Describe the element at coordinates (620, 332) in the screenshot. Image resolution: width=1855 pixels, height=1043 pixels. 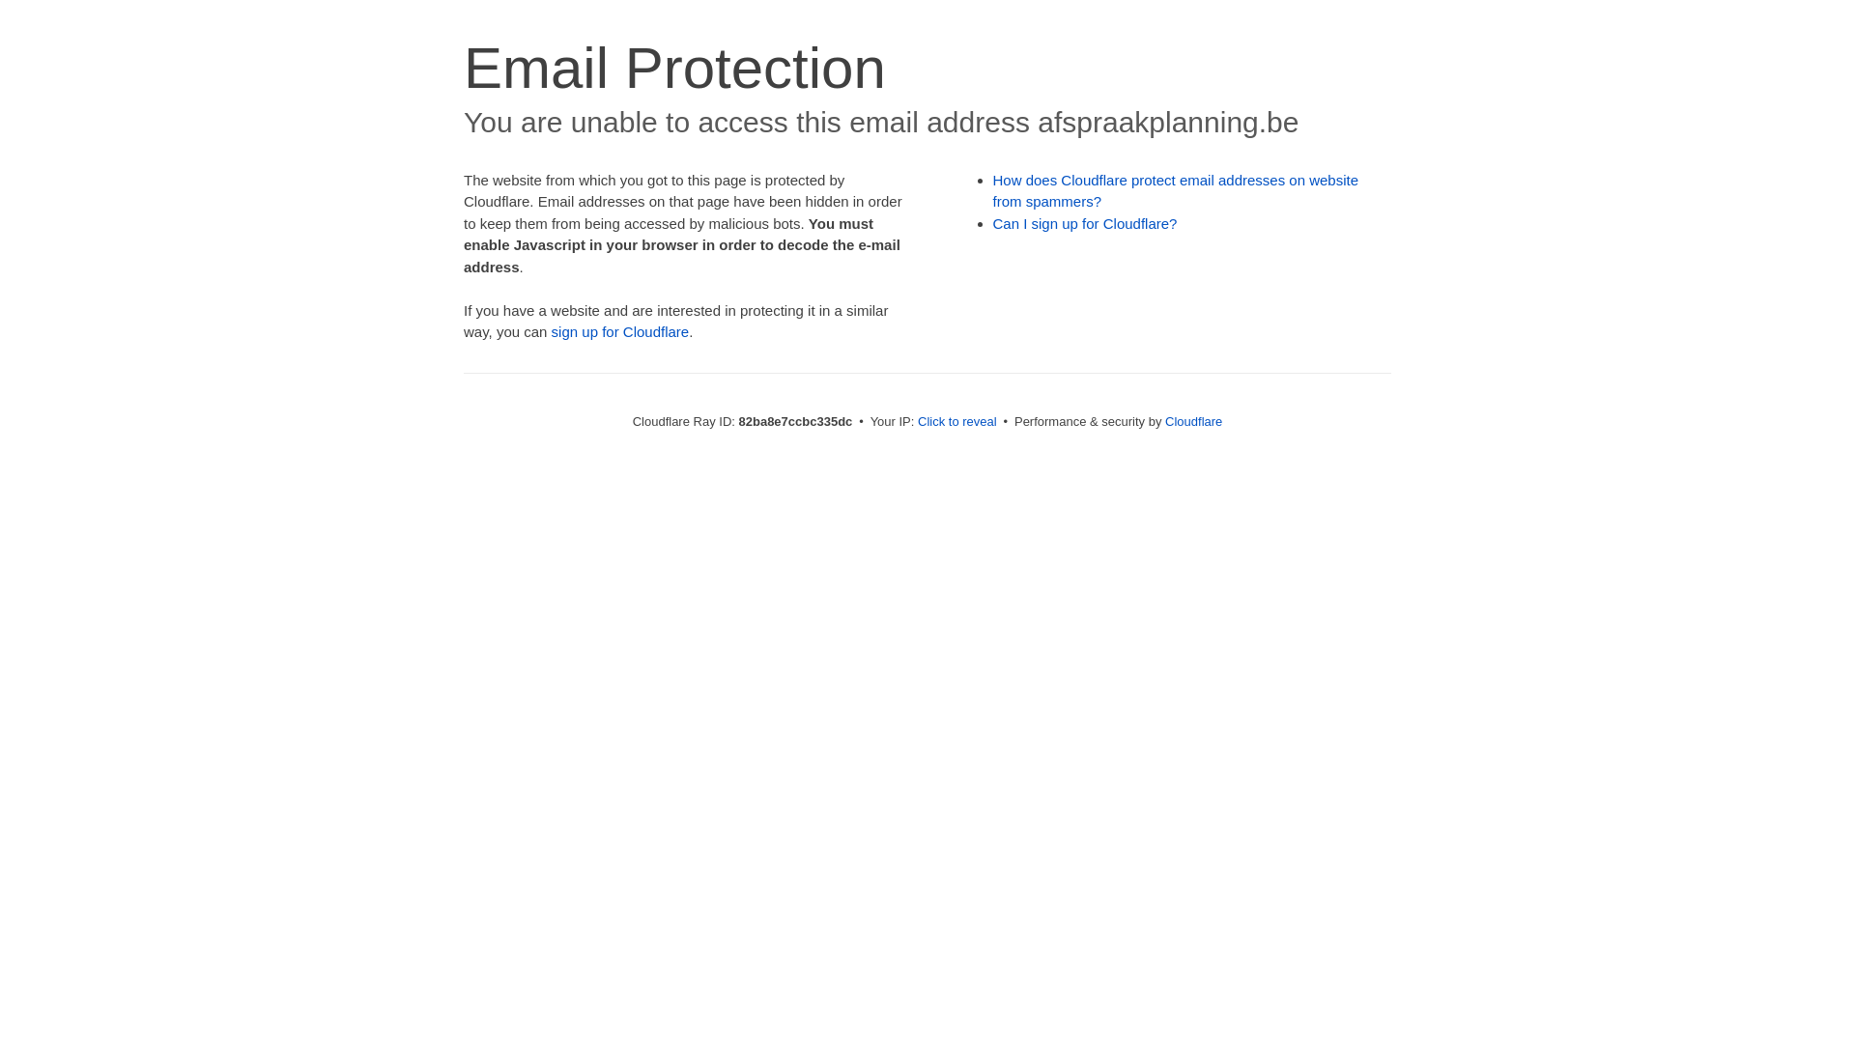
I see `sign up for Cloudflare` at that location.